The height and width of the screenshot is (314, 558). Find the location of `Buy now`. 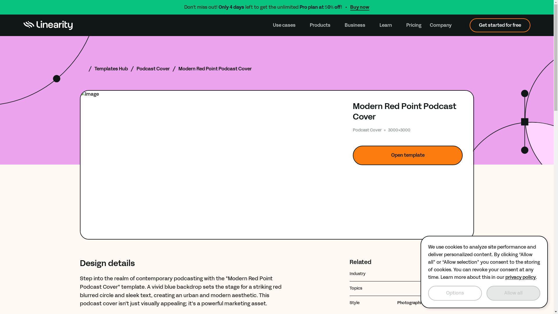

Buy now is located at coordinates (360, 7).